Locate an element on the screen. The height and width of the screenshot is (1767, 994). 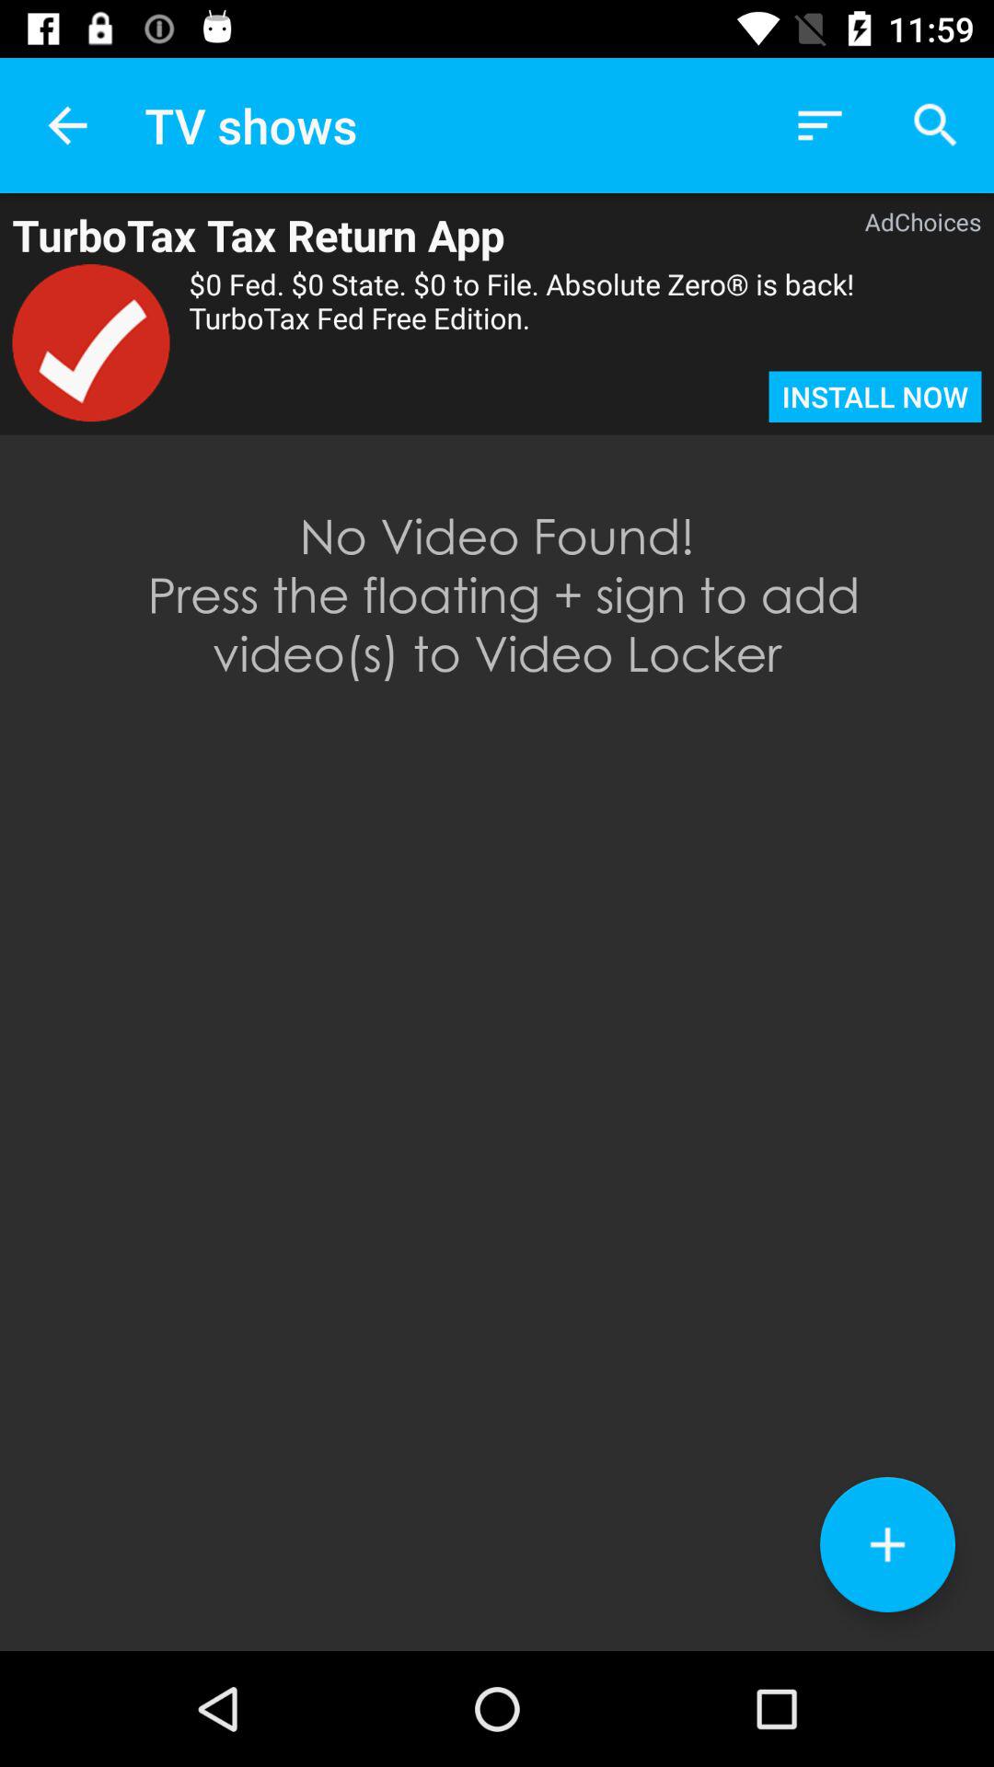
tap app above the adchoices is located at coordinates (819, 125).